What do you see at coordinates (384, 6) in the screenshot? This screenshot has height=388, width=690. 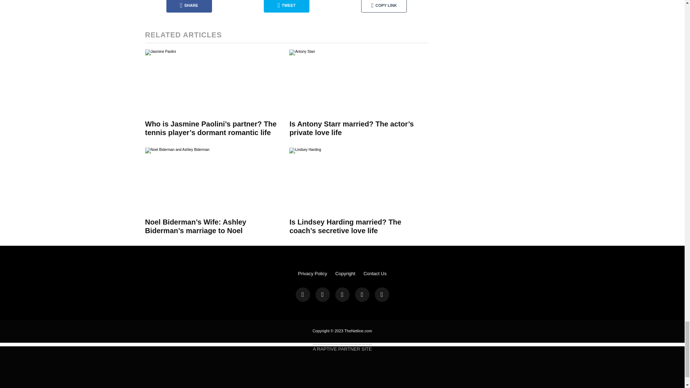 I see `COPY LINK` at bounding box center [384, 6].